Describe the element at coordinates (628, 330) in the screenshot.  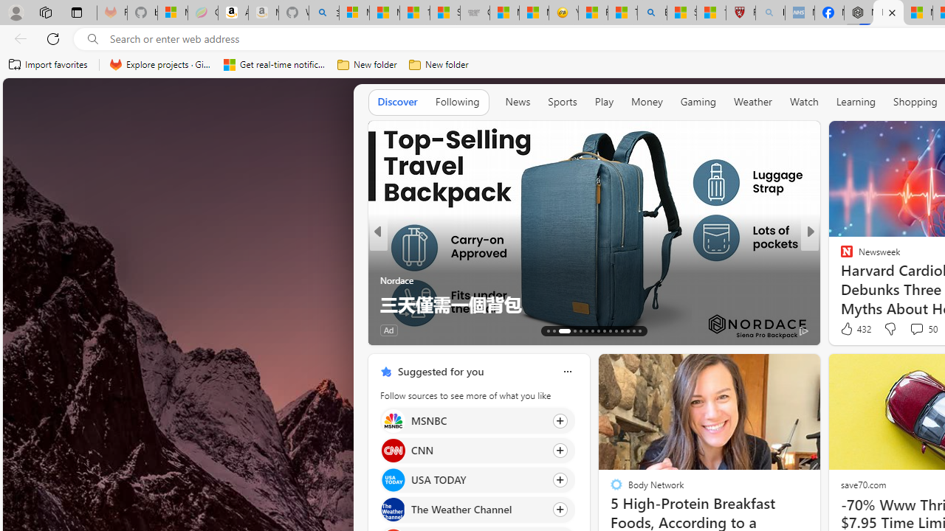
I see `AutomationID: tab-78` at that location.